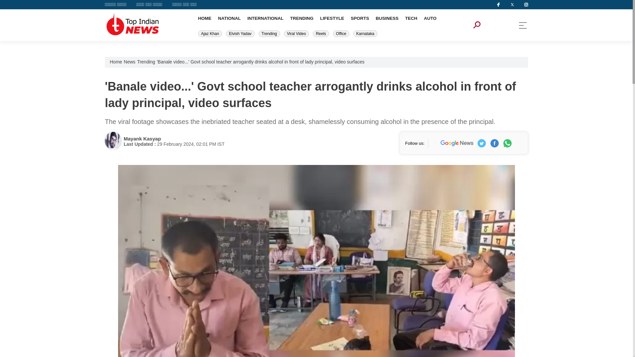 The image size is (635, 357). I want to click on Elvish Yadav, so click(240, 34).